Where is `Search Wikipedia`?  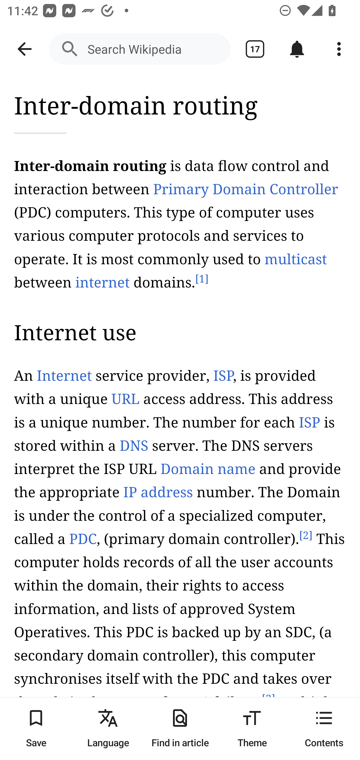 Search Wikipedia is located at coordinates (139, 49).